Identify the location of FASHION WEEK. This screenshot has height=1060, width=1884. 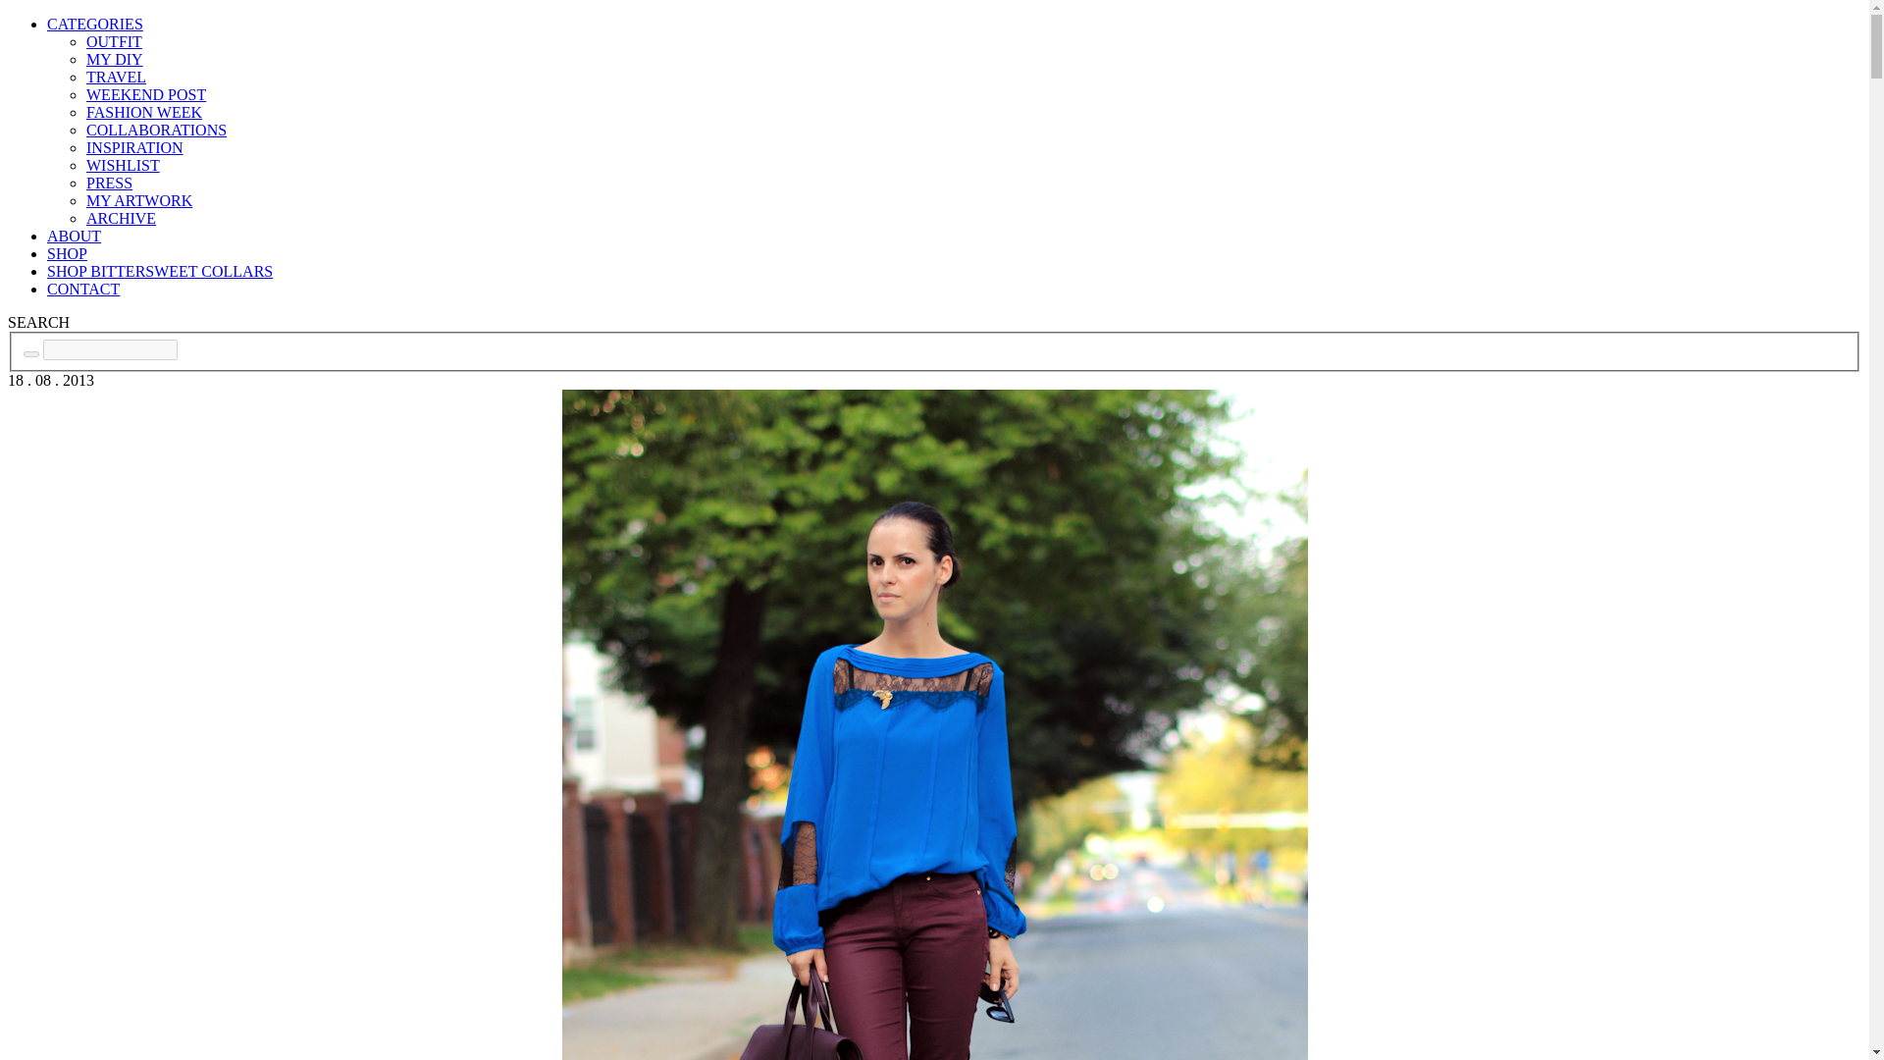
(143, 112).